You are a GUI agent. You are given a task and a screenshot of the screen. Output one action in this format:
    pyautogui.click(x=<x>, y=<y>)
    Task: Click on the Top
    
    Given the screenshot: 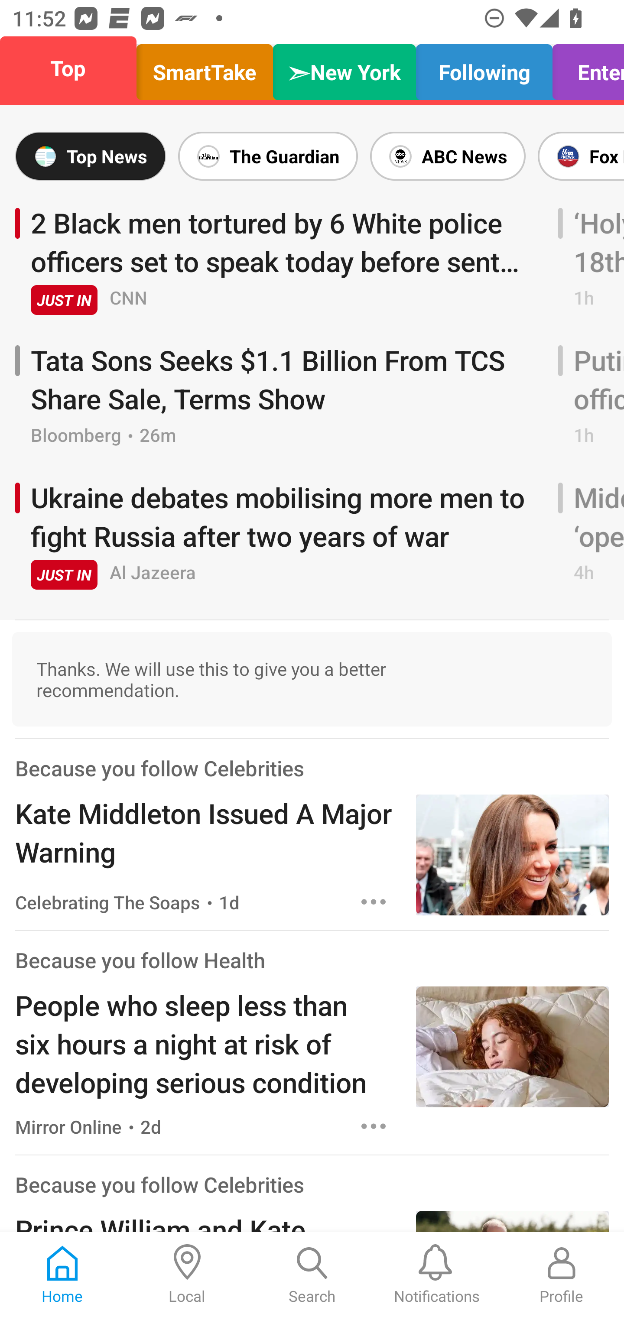 What is the action you would take?
    pyautogui.click(x=73, y=68)
    